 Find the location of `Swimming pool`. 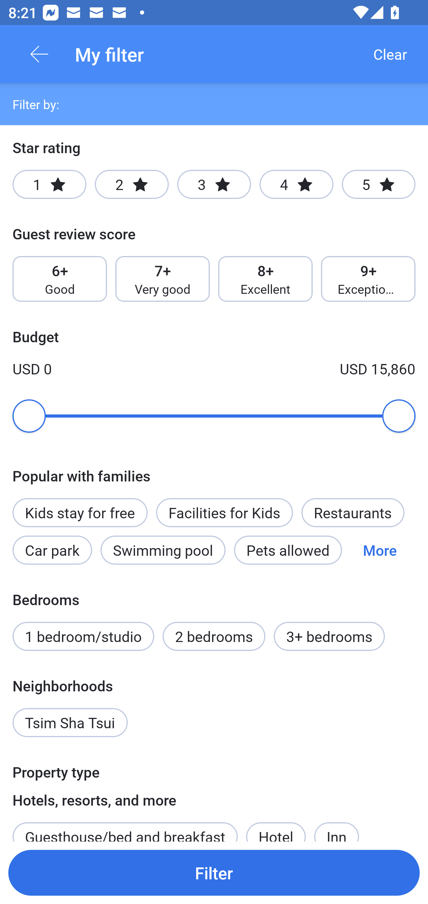

Swimming pool is located at coordinates (163, 550).